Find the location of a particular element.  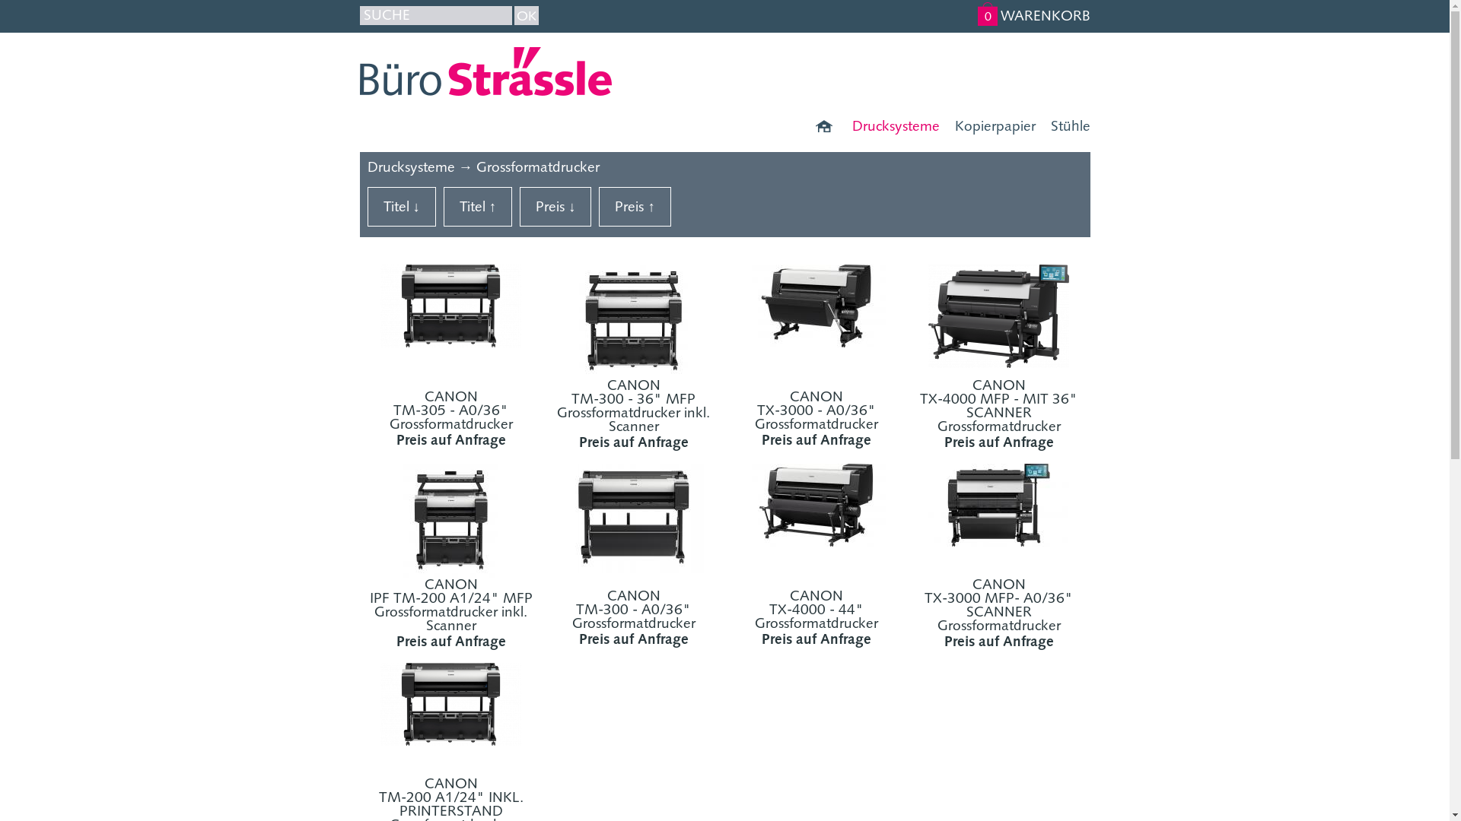

OK is located at coordinates (527, 15).